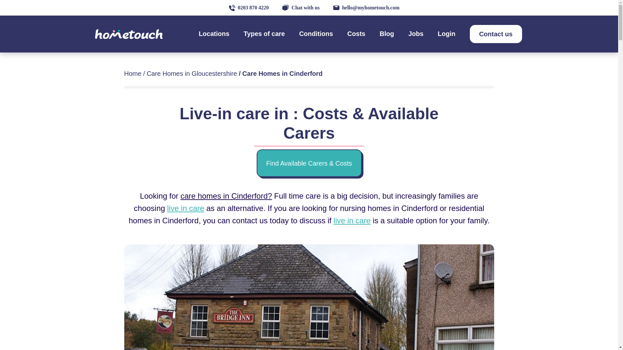 The image size is (623, 350). Describe the element at coordinates (214, 33) in the screenshot. I see `Locations` at that location.